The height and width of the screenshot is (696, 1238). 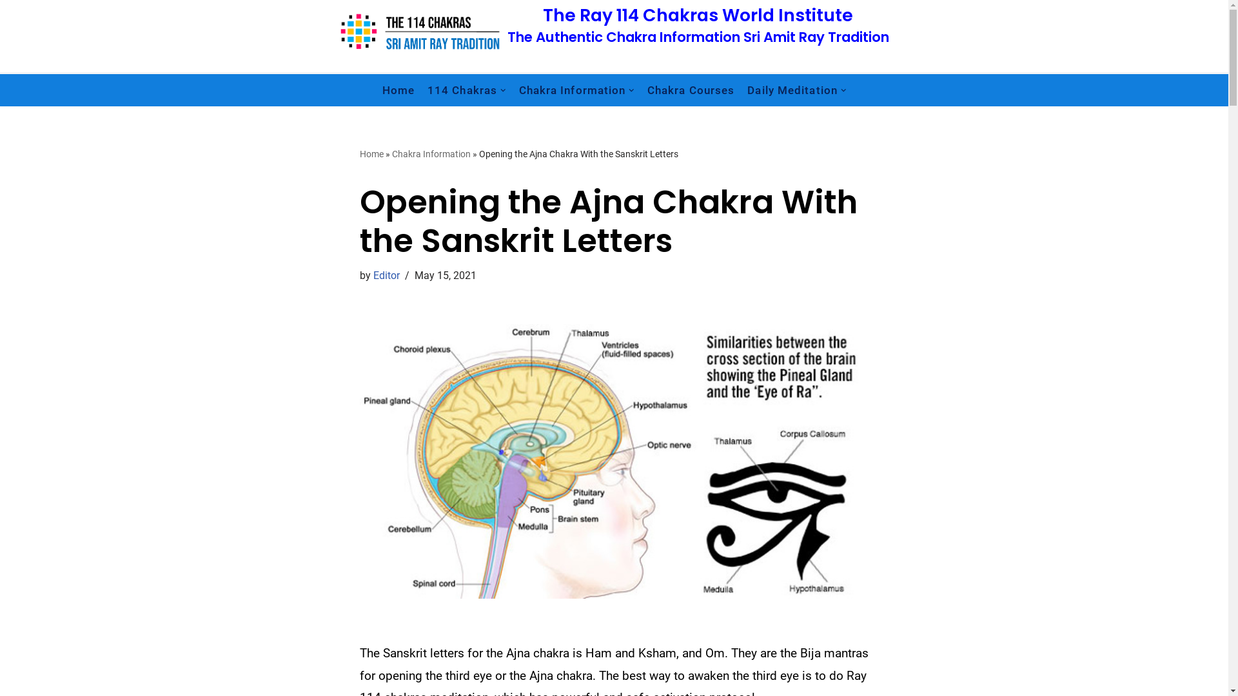 What do you see at coordinates (467, 90) in the screenshot?
I see `114 Chakras` at bounding box center [467, 90].